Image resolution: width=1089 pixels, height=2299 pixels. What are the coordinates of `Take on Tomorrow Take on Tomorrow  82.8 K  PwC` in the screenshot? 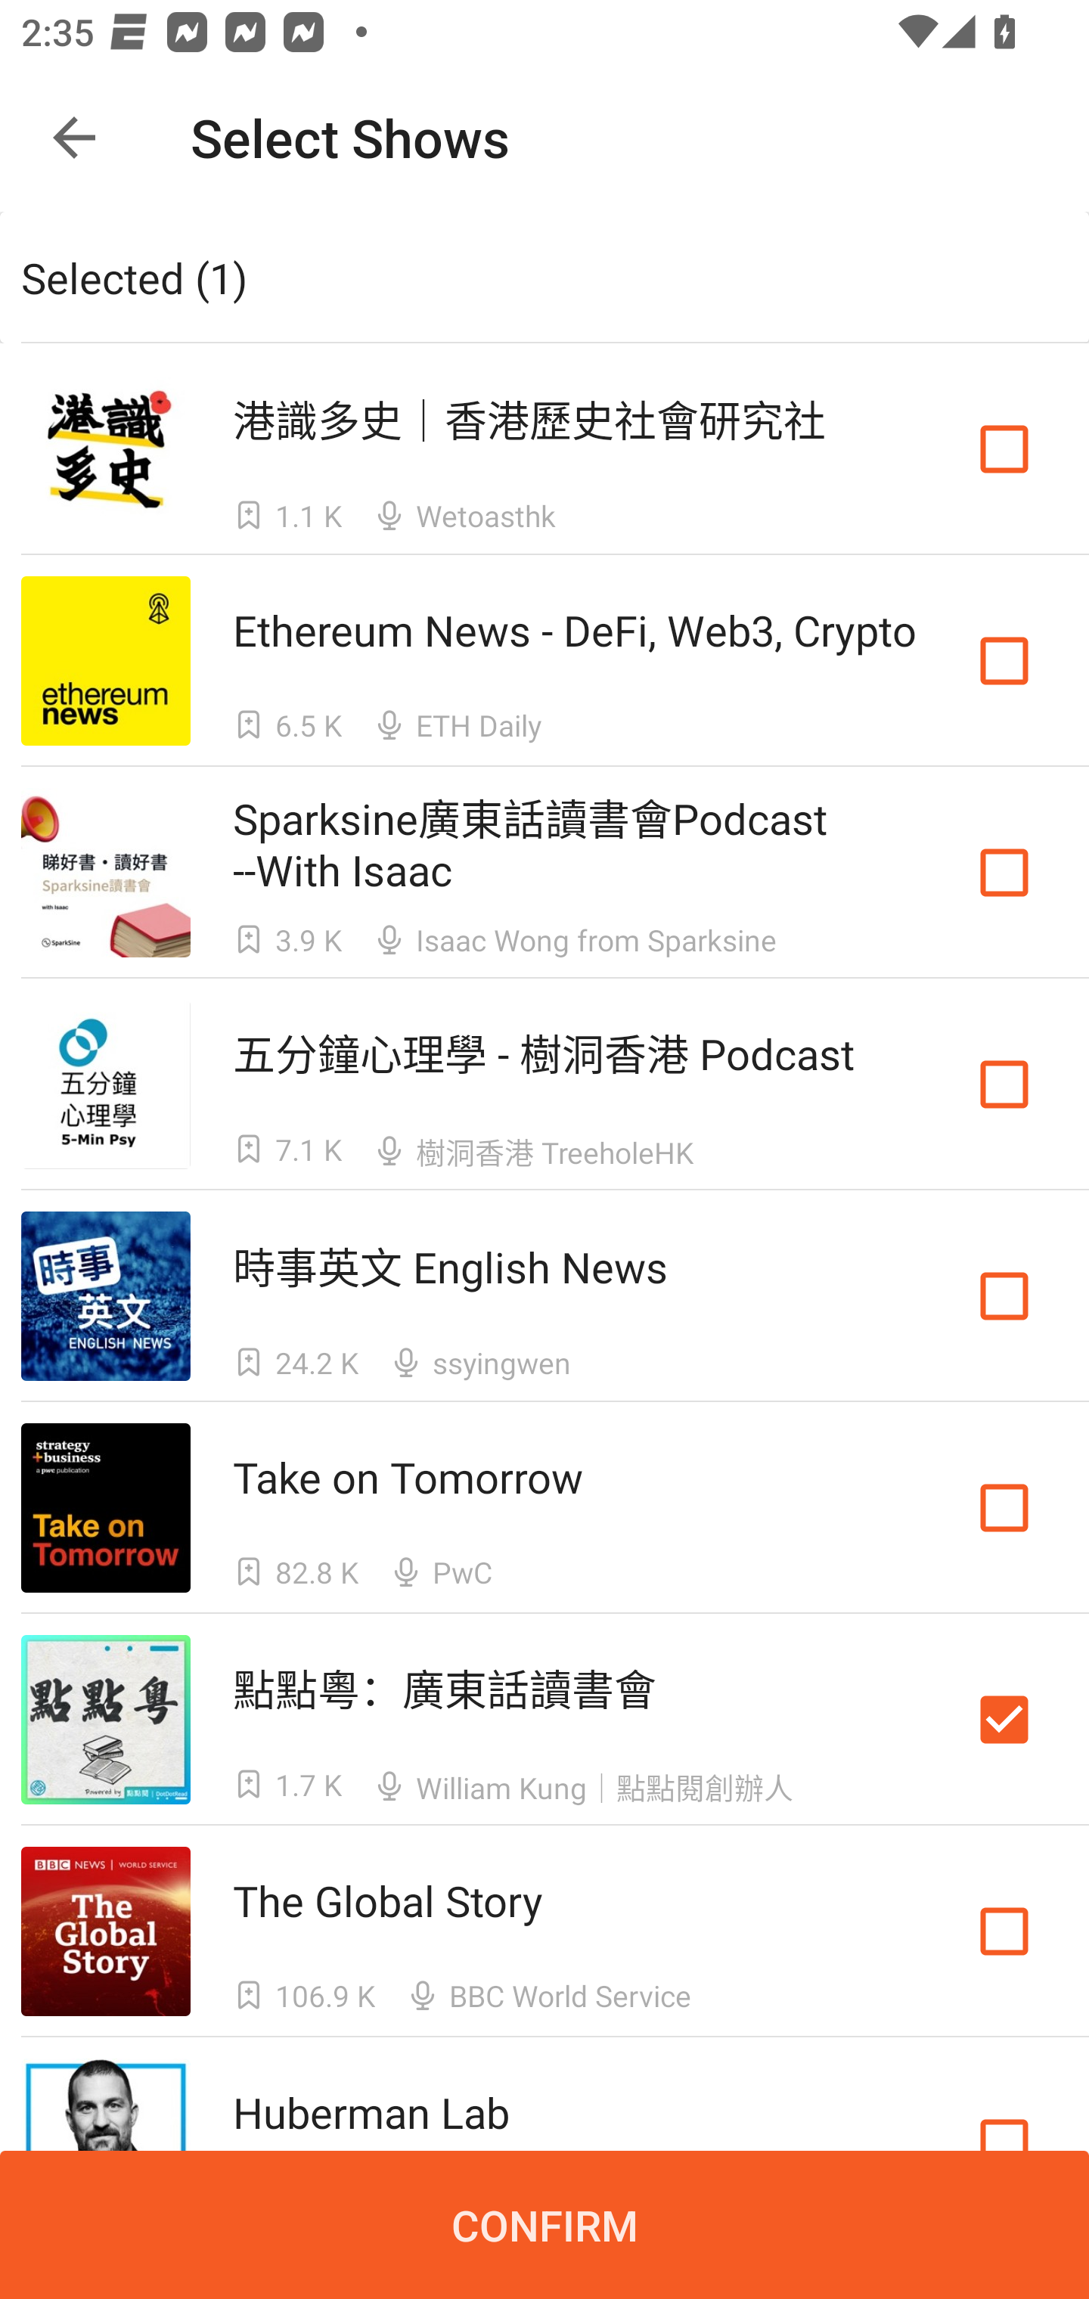 It's located at (544, 1508).